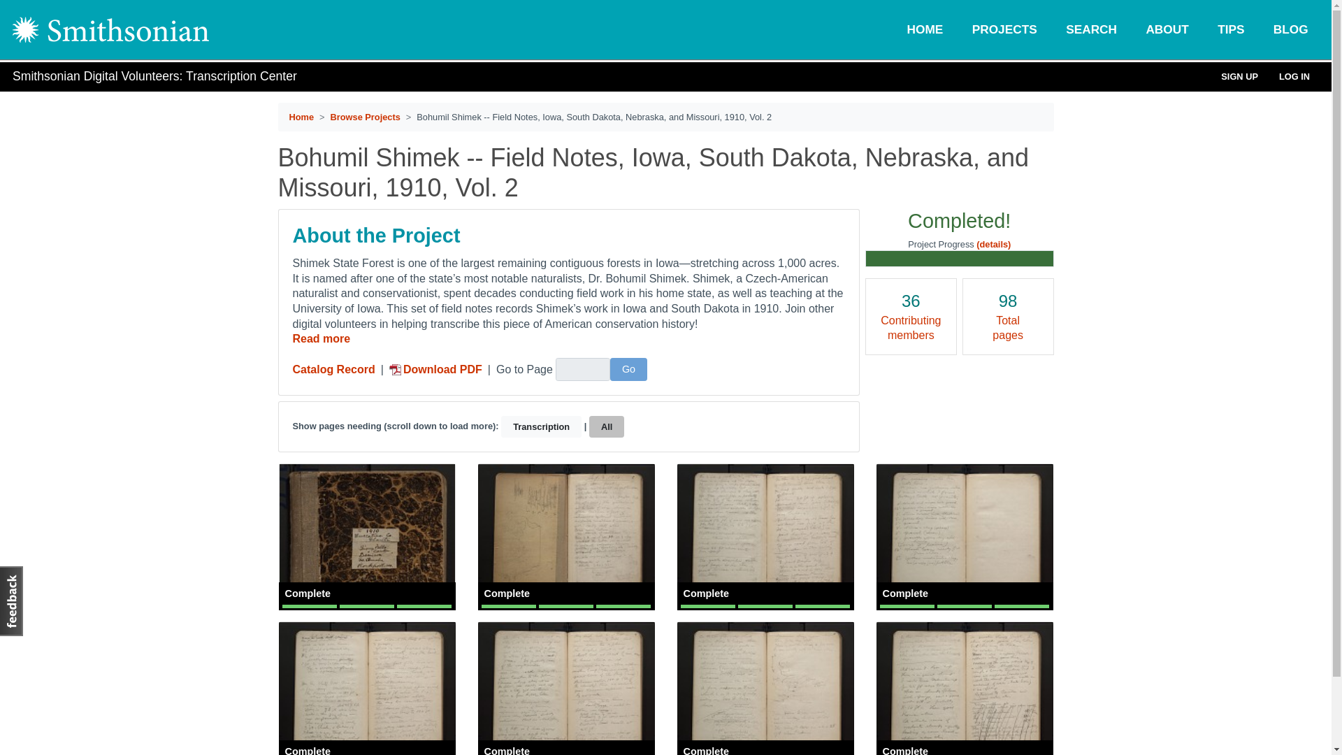 The image size is (1342, 755). I want to click on View SIA-SIA2017-002157, so click(565, 537).